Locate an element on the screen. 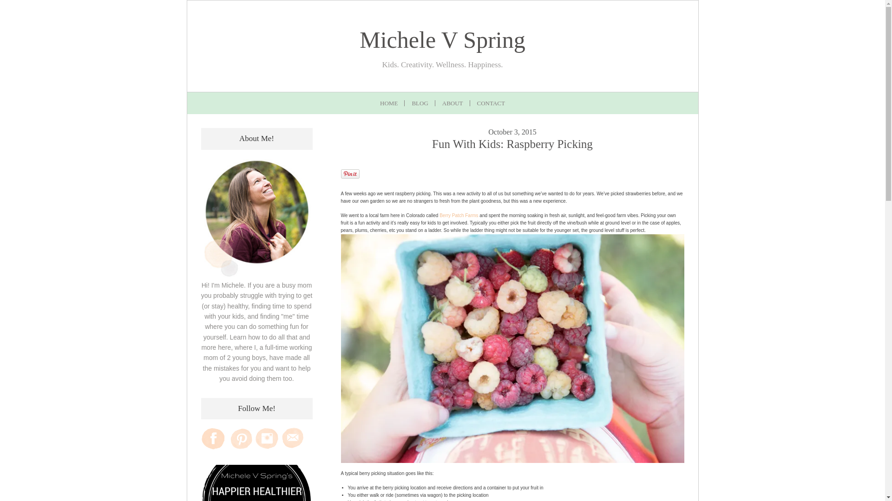  BLOG is located at coordinates (420, 103).